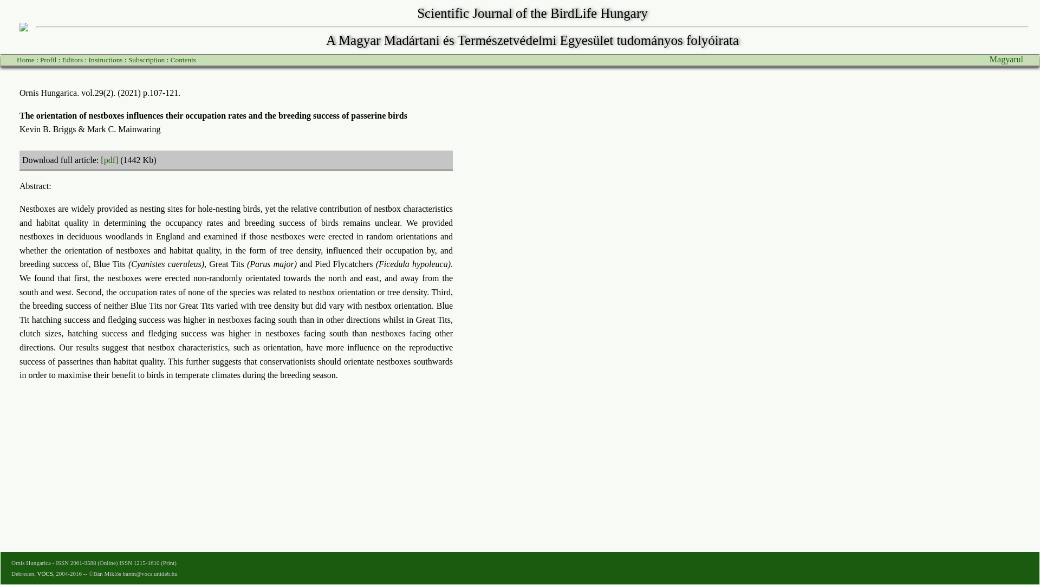 The width and height of the screenshot is (1040, 585). I want to click on Contents, so click(183, 60).